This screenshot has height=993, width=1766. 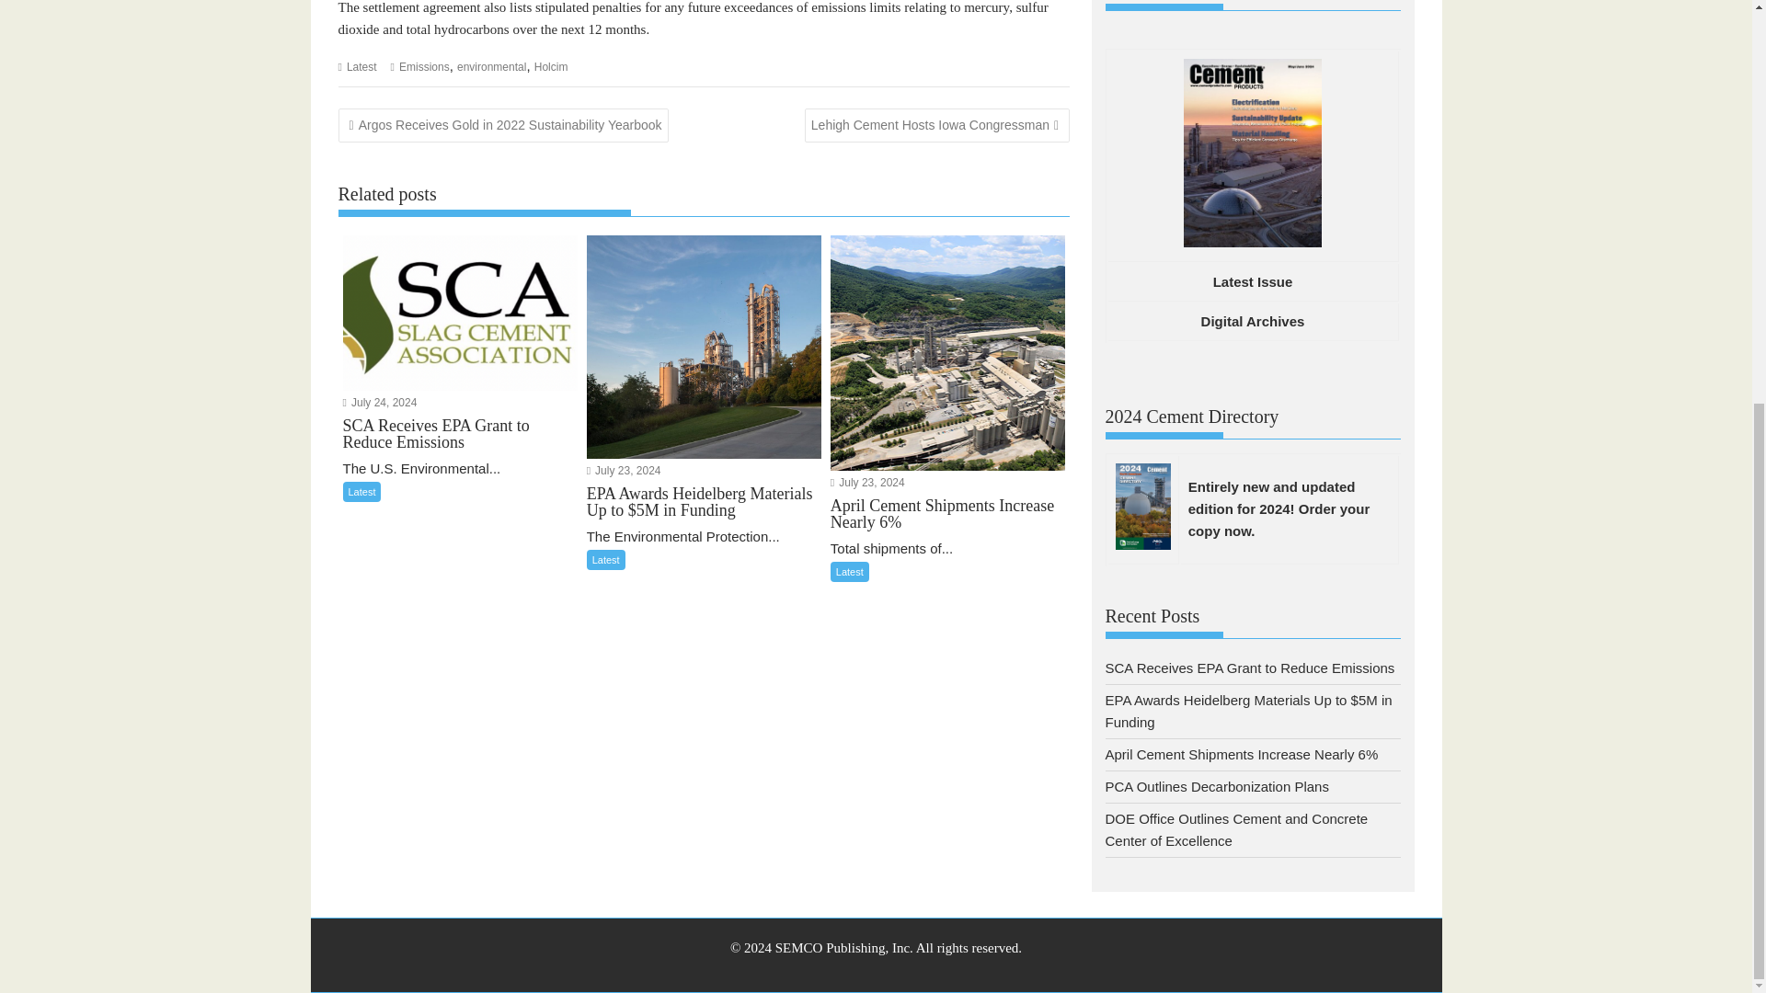 What do you see at coordinates (1279, 508) in the screenshot?
I see `Buy the 2023 Cement Directory` at bounding box center [1279, 508].